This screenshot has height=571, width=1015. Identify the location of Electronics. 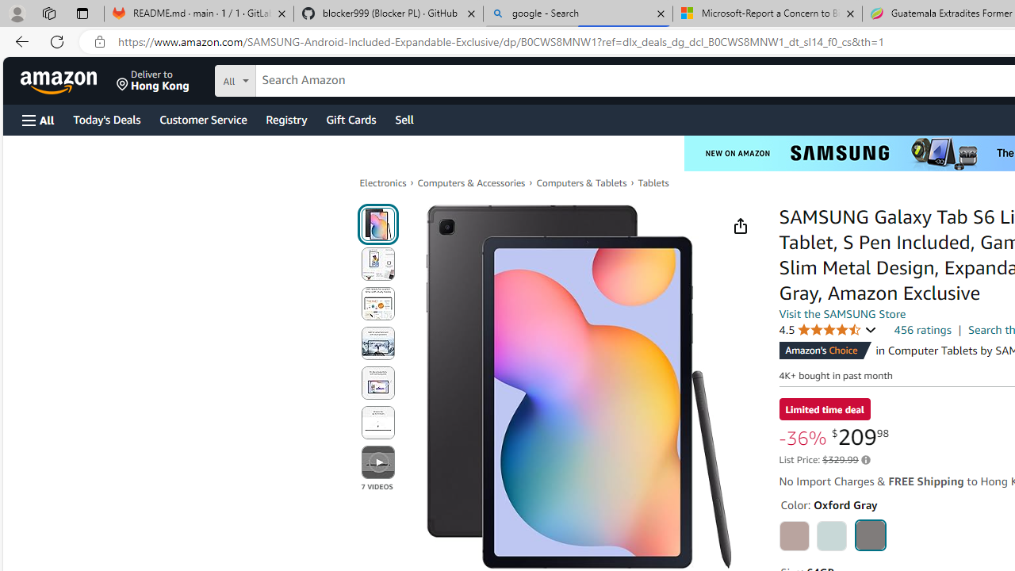
(383, 182).